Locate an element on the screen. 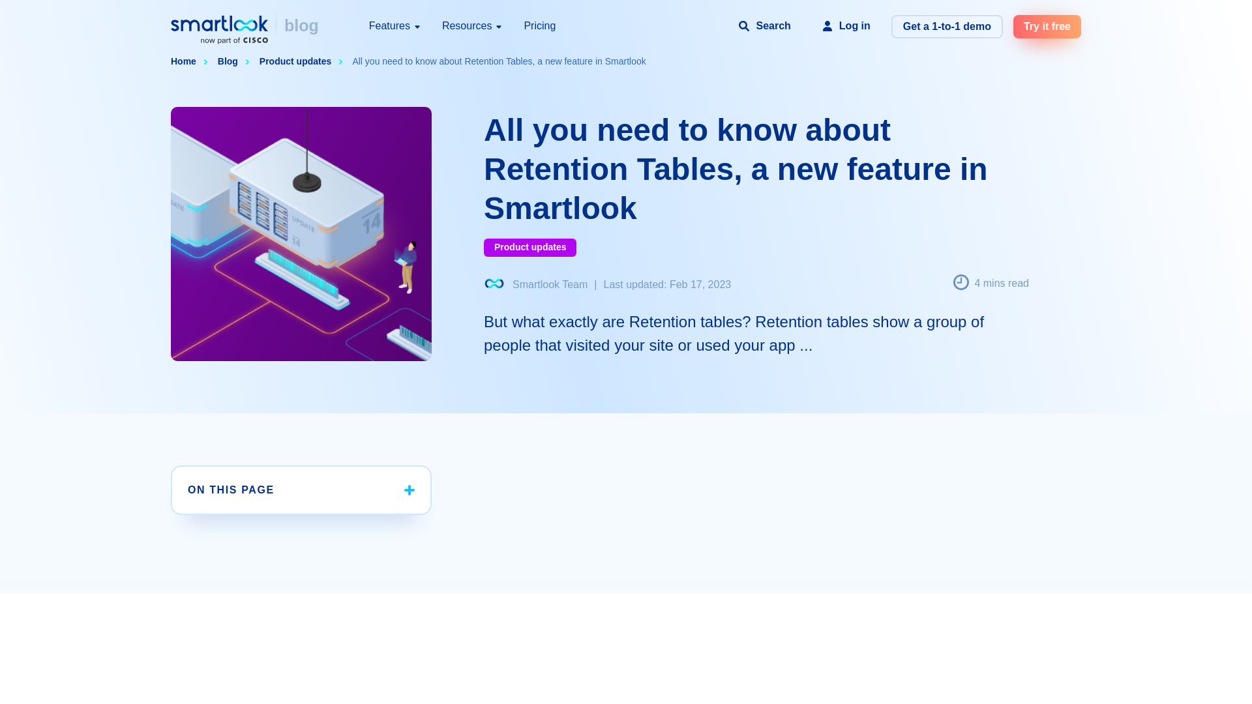  Log in is located at coordinates (846, 26).